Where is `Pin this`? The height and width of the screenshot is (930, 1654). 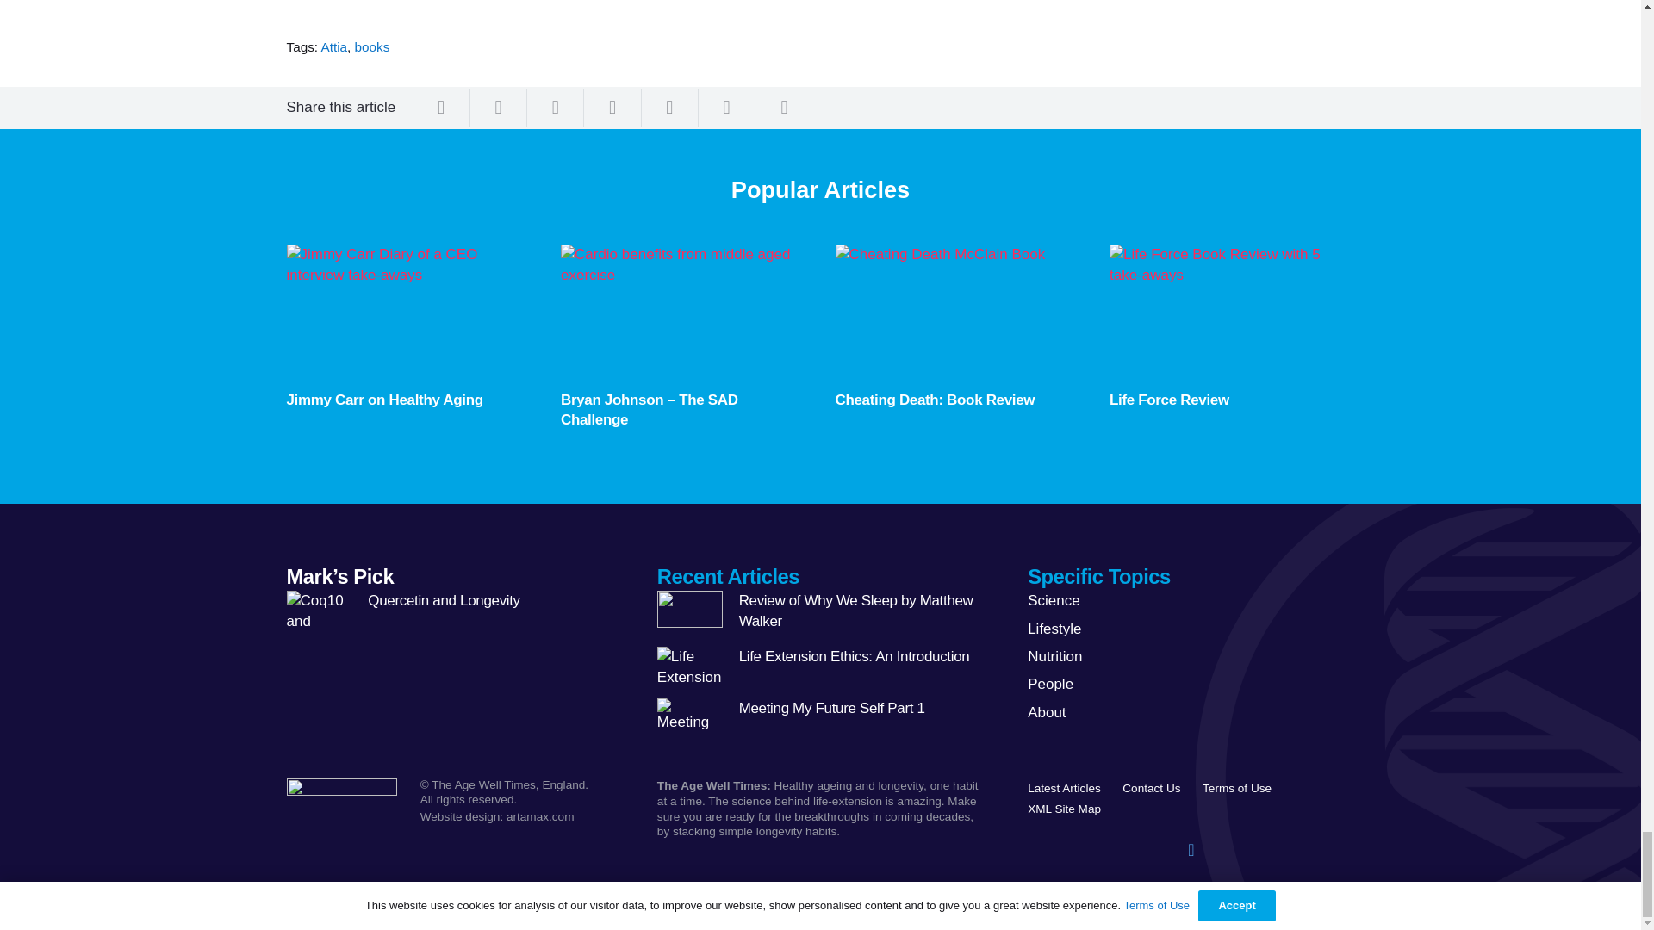 Pin this is located at coordinates (612, 107).